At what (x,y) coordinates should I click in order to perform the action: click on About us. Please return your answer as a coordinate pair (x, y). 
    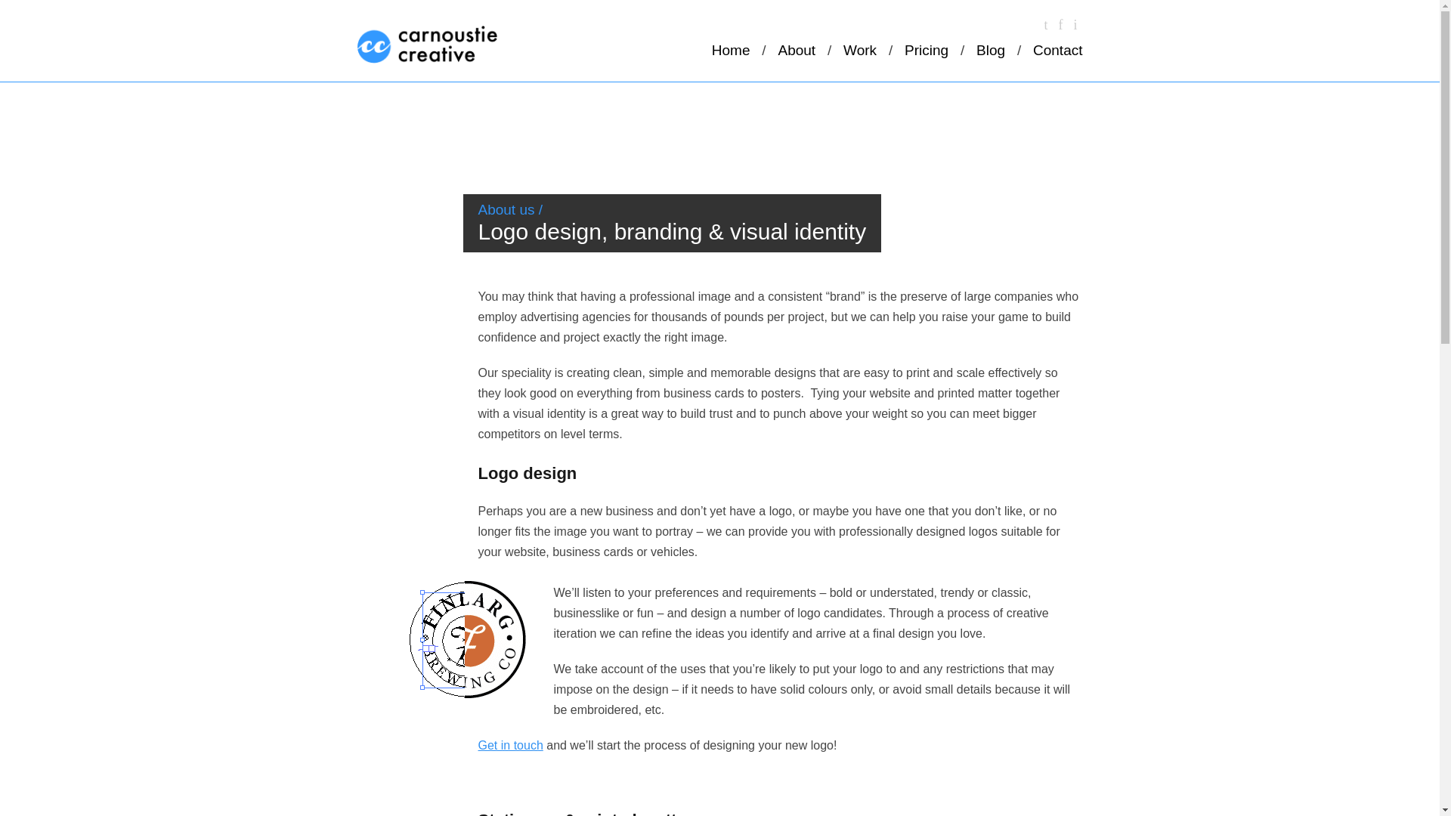
    Looking at the image, I should click on (505, 209).